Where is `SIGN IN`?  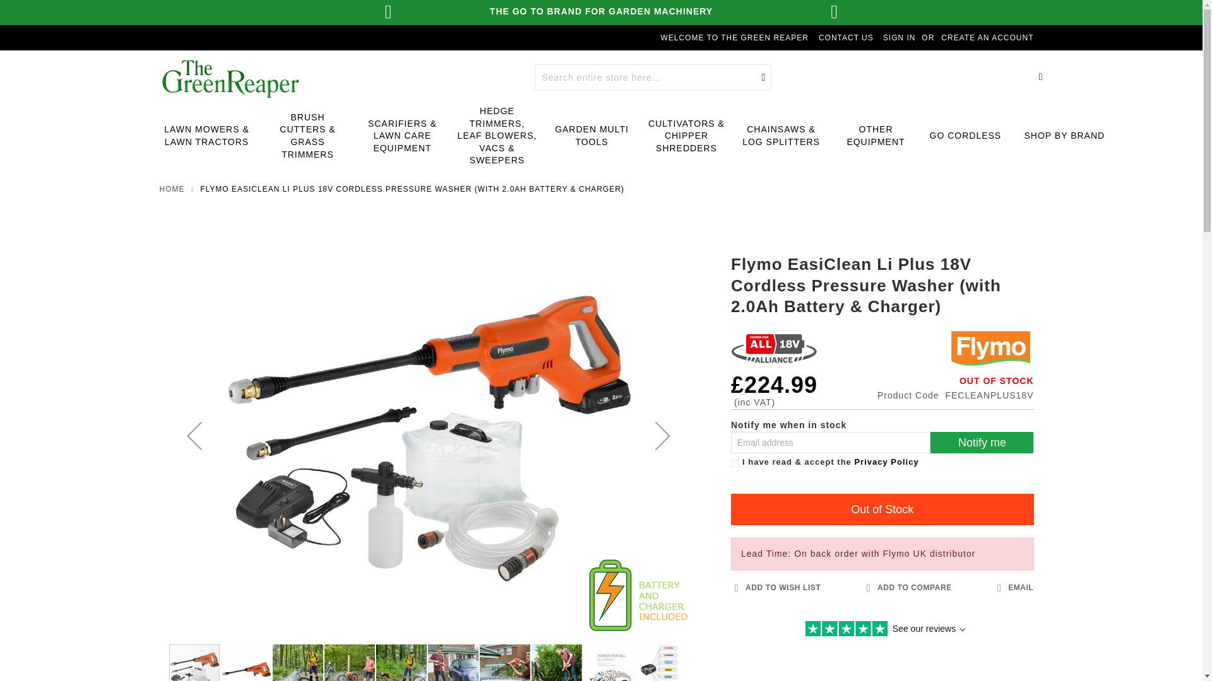 SIGN IN is located at coordinates (900, 38).